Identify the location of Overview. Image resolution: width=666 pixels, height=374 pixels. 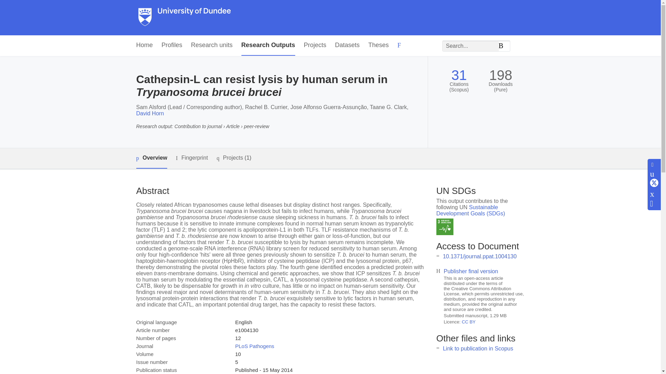
(151, 158).